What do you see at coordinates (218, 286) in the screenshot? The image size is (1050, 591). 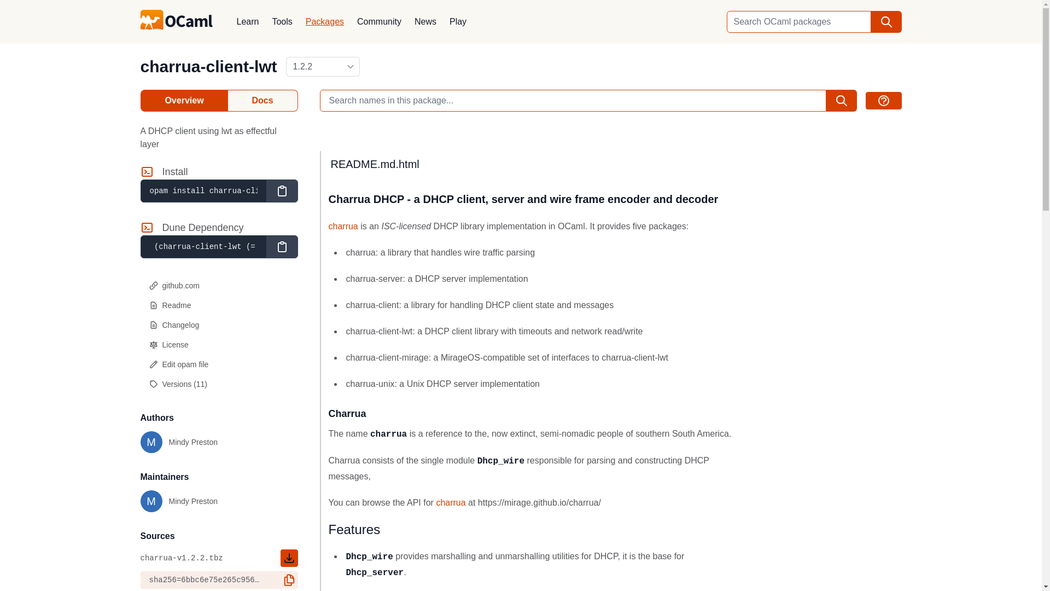 I see `github.com` at bounding box center [218, 286].